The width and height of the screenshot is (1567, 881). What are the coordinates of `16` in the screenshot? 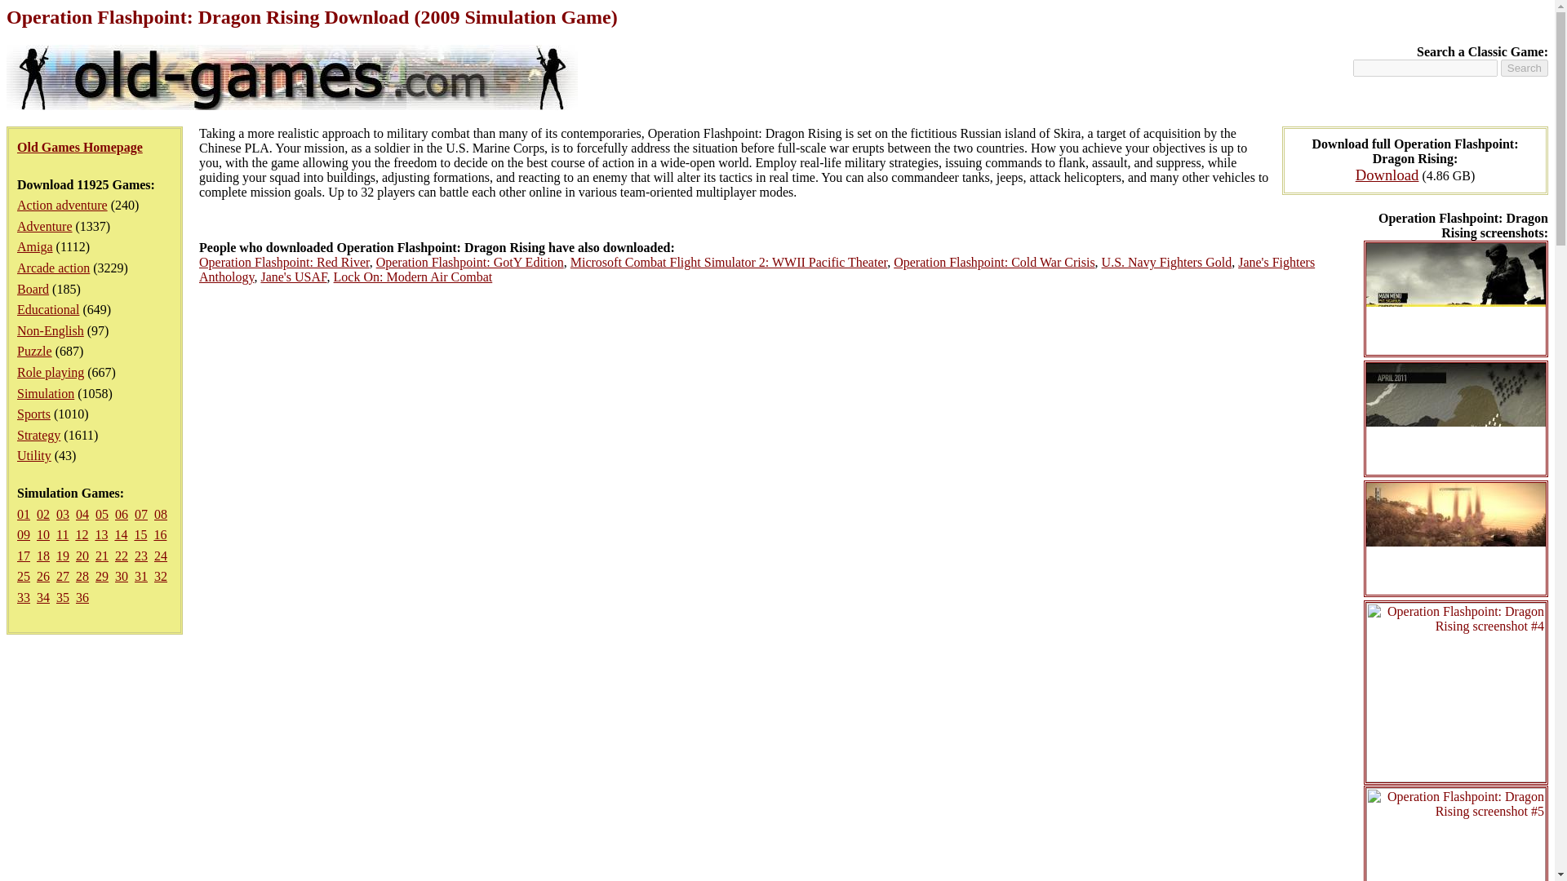 It's located at (160, 534).